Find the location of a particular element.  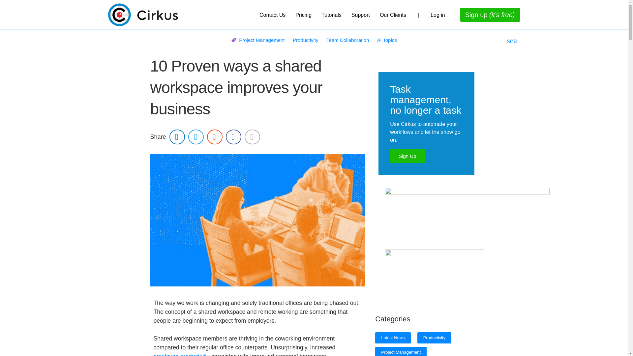

Pricing is located at coordinates (303, 15).